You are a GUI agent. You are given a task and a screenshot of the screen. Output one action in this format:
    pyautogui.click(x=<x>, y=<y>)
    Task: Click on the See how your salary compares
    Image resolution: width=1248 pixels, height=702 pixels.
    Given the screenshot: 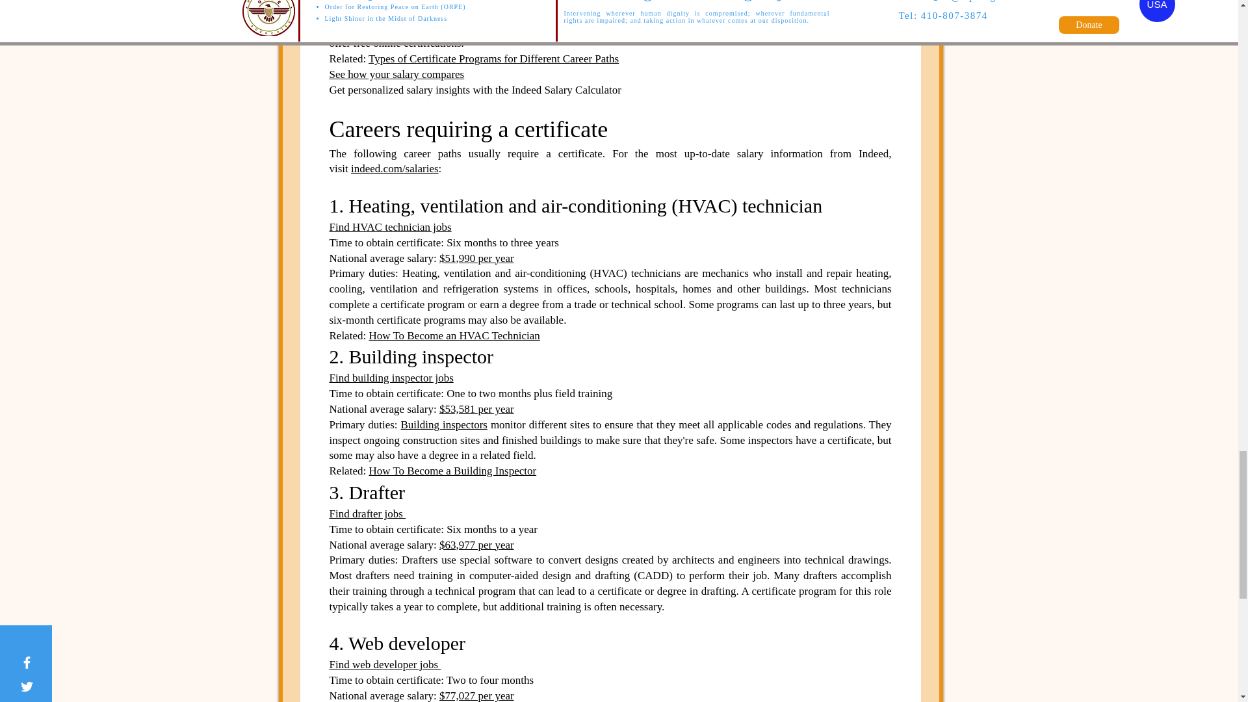 What is the action you would take?
    pyautogui.click(x=396, y=74)
    